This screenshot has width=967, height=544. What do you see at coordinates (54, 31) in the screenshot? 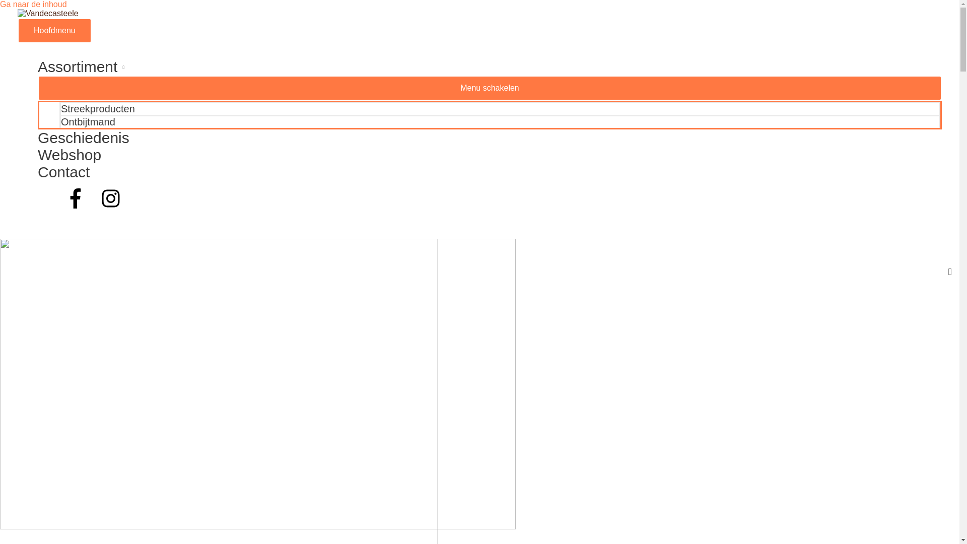
I see `Hoofdmenu` at bounding box center [54, 31].